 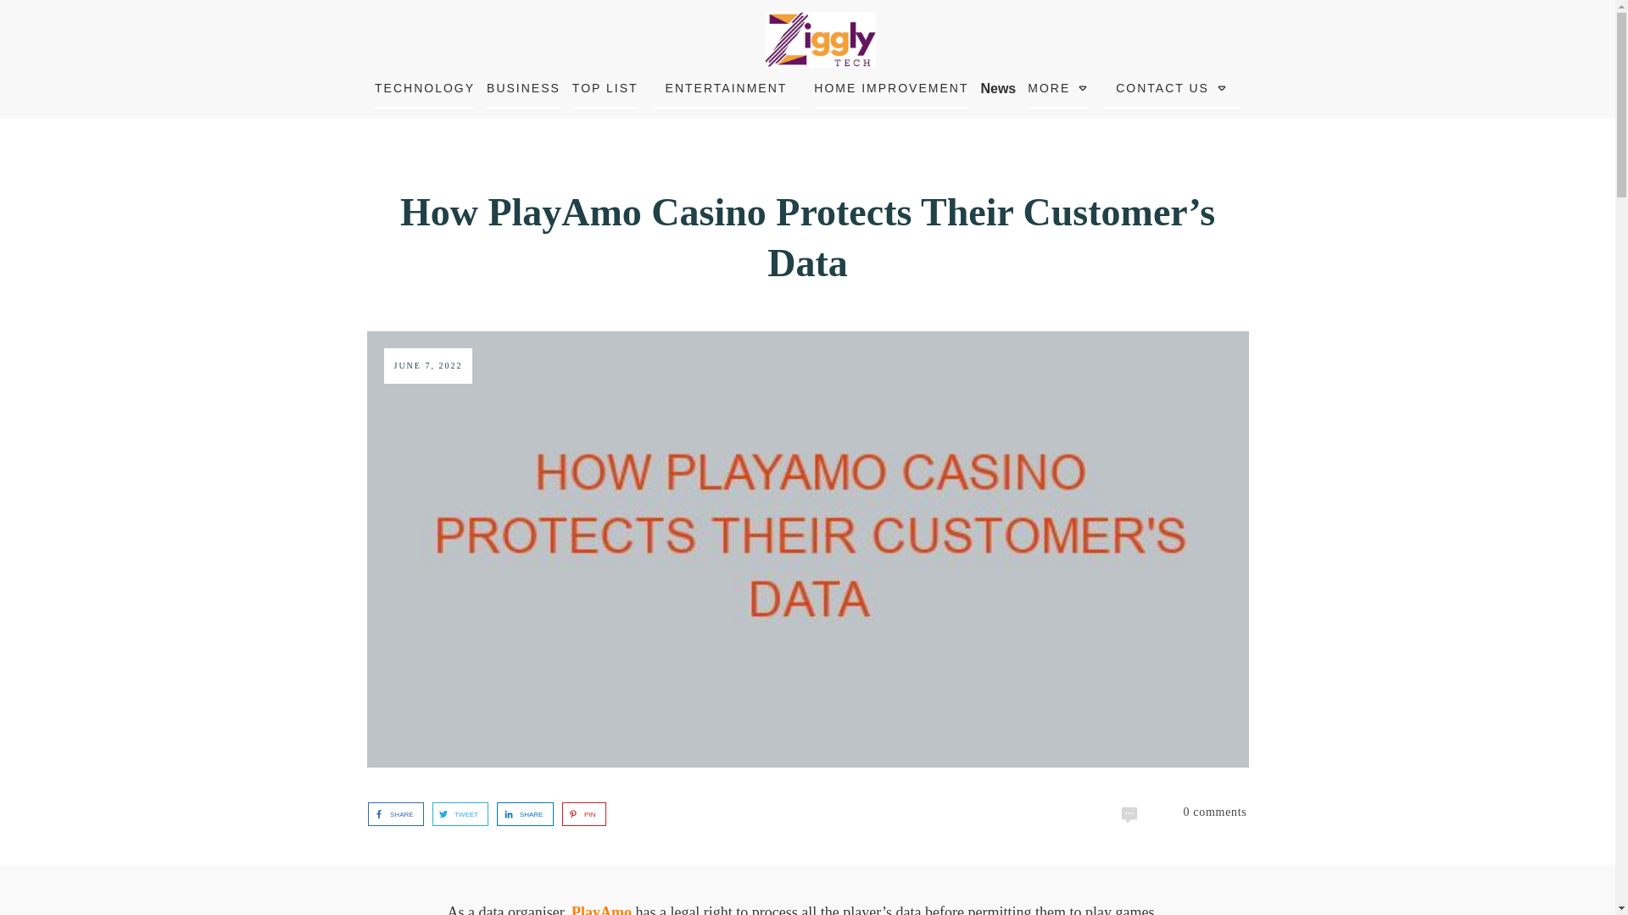 I want to click on MORE, so click(x=1058, y=87).